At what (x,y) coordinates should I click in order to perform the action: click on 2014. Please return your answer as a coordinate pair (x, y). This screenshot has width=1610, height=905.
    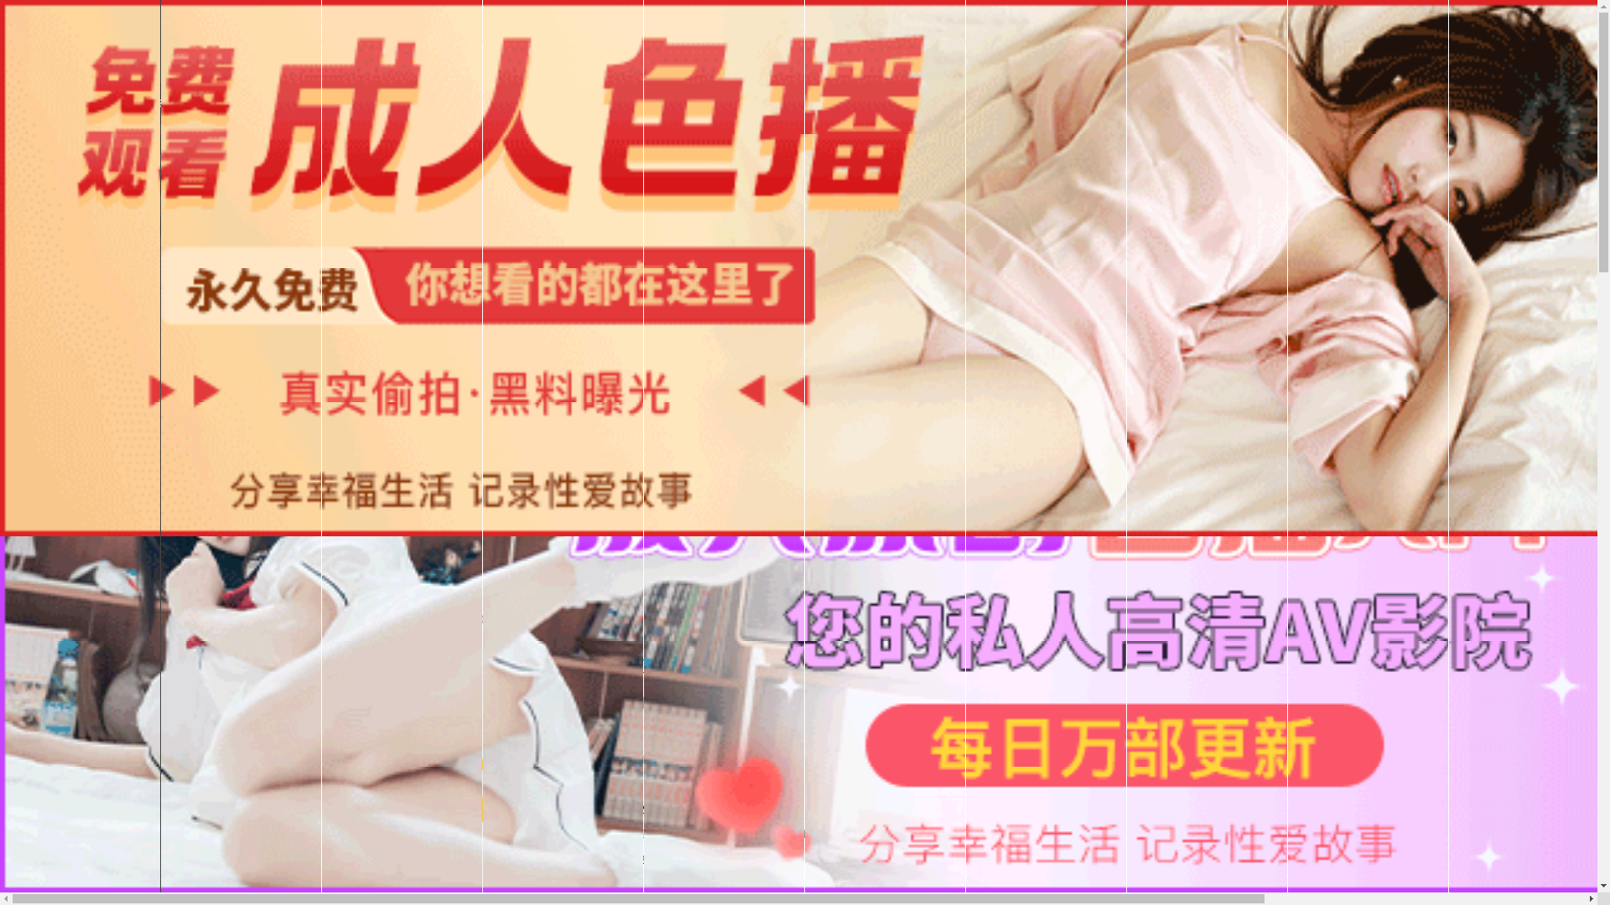
    Looking at the image, I should click on (733, 734).